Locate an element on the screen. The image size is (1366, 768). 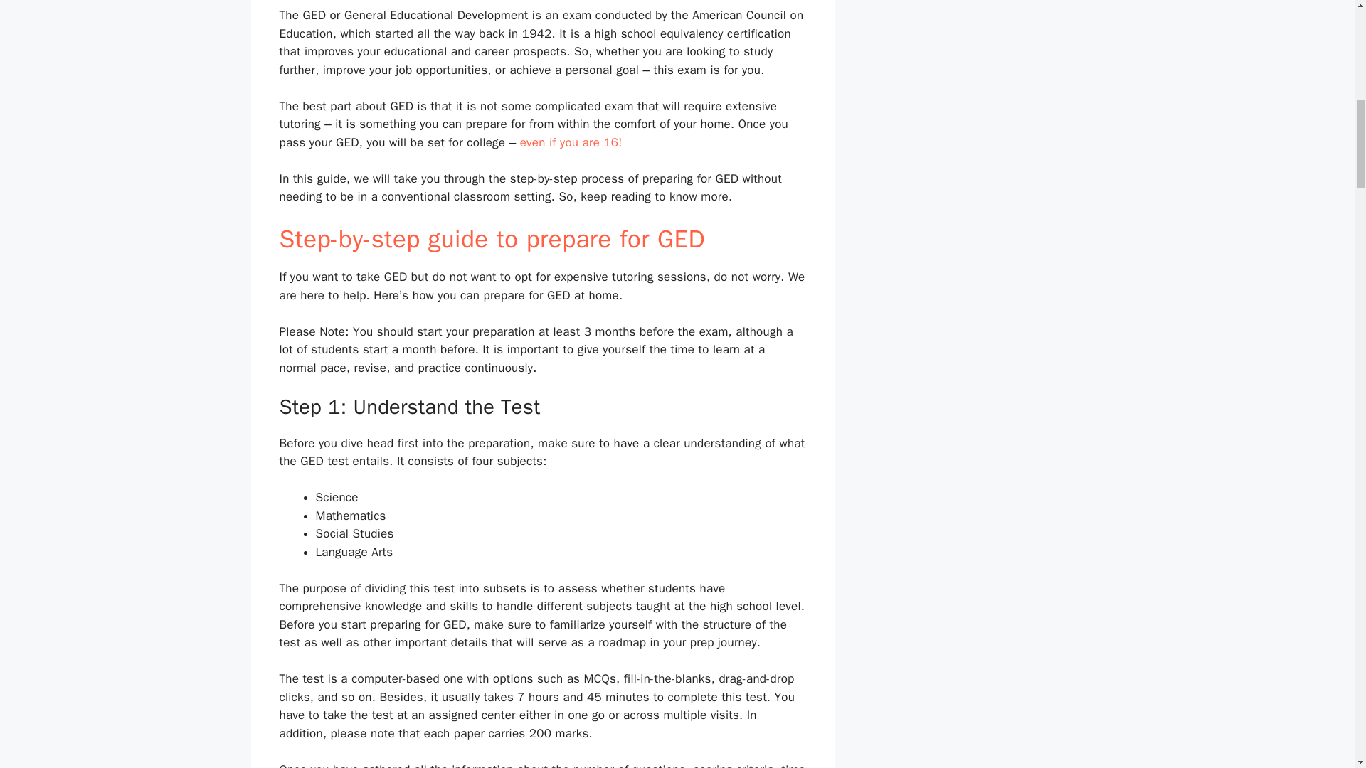
Scroll back to top is located at coordinates (1320, 675).